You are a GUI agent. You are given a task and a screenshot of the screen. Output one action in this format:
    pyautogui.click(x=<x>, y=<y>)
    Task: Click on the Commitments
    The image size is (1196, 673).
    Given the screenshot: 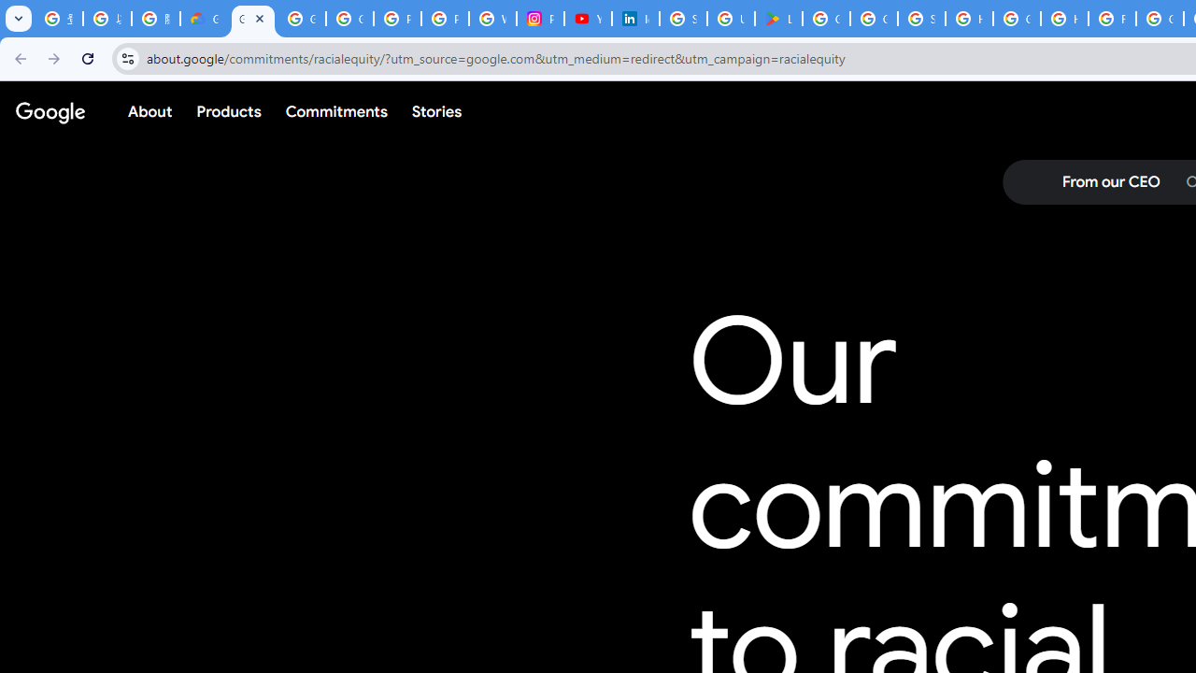 What is the action you would take?
    pyautogui.click(x=335, y=111)
    